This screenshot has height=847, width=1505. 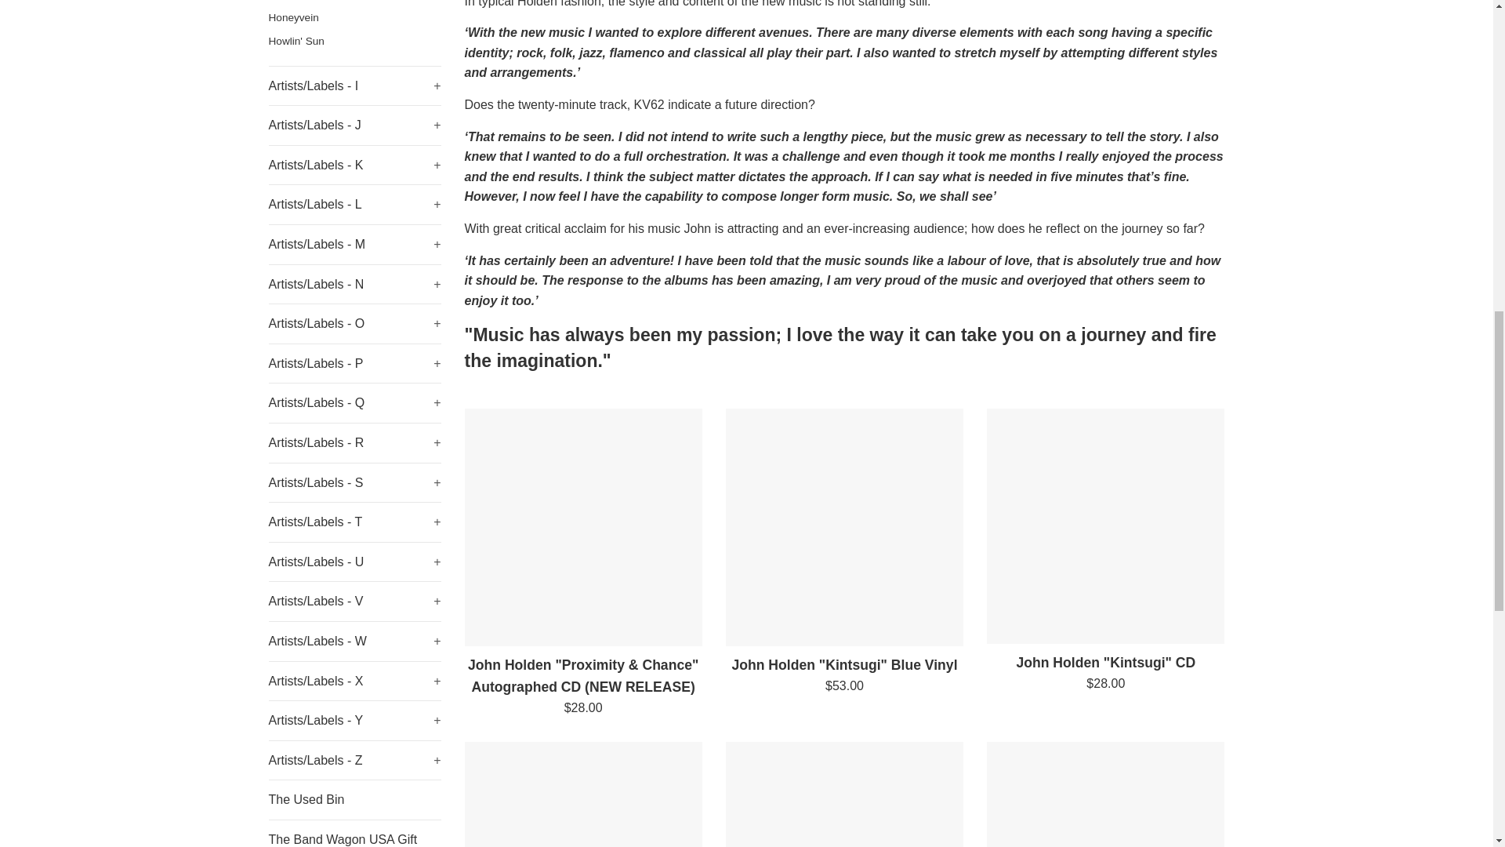 I want to click on John Holden "Circles in Time" CD, so click(x=582, y=794).